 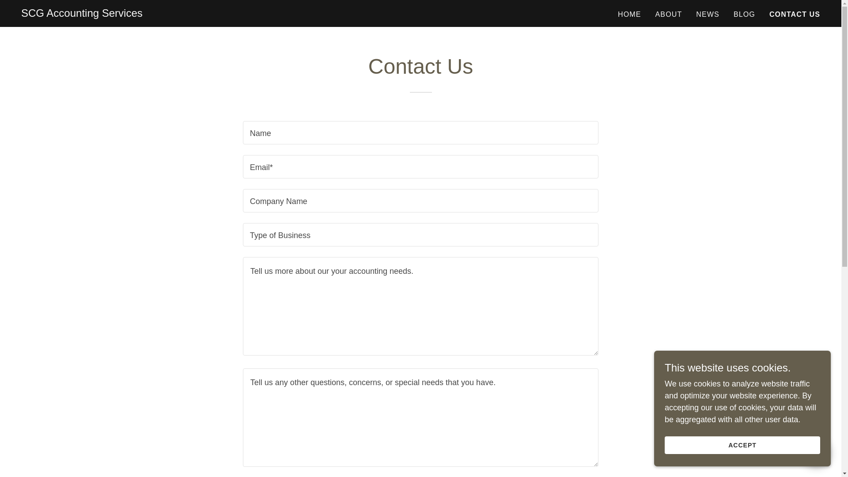 I want to click on SCG Accounting Services, so click(x=82, y=14).